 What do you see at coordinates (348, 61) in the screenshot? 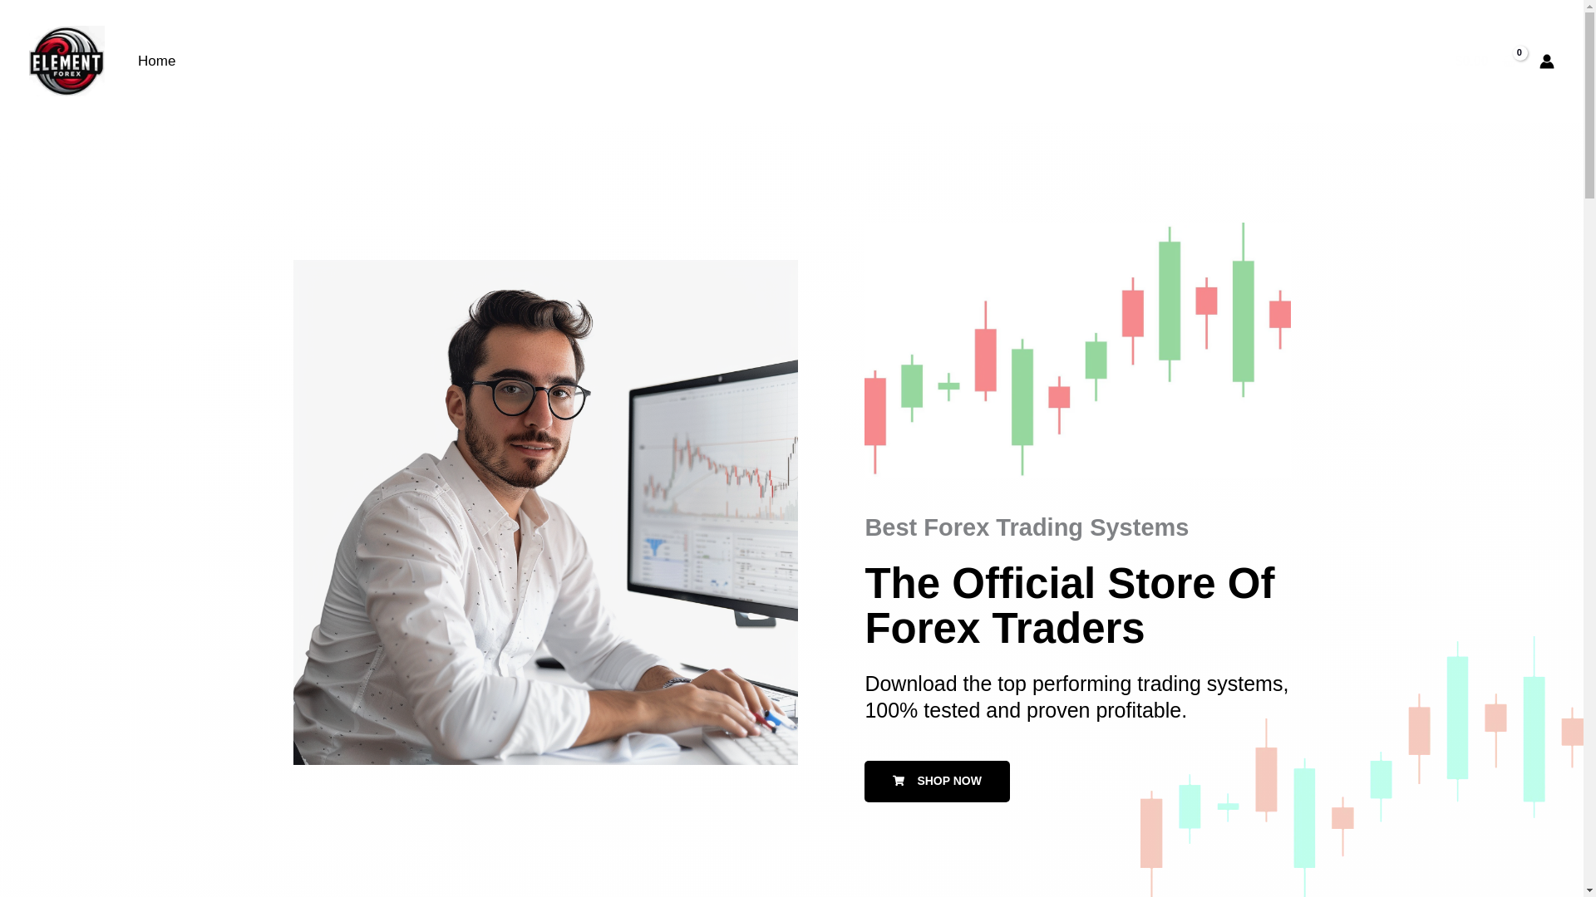
I see `FAQ` at bounding box center [348, 61].